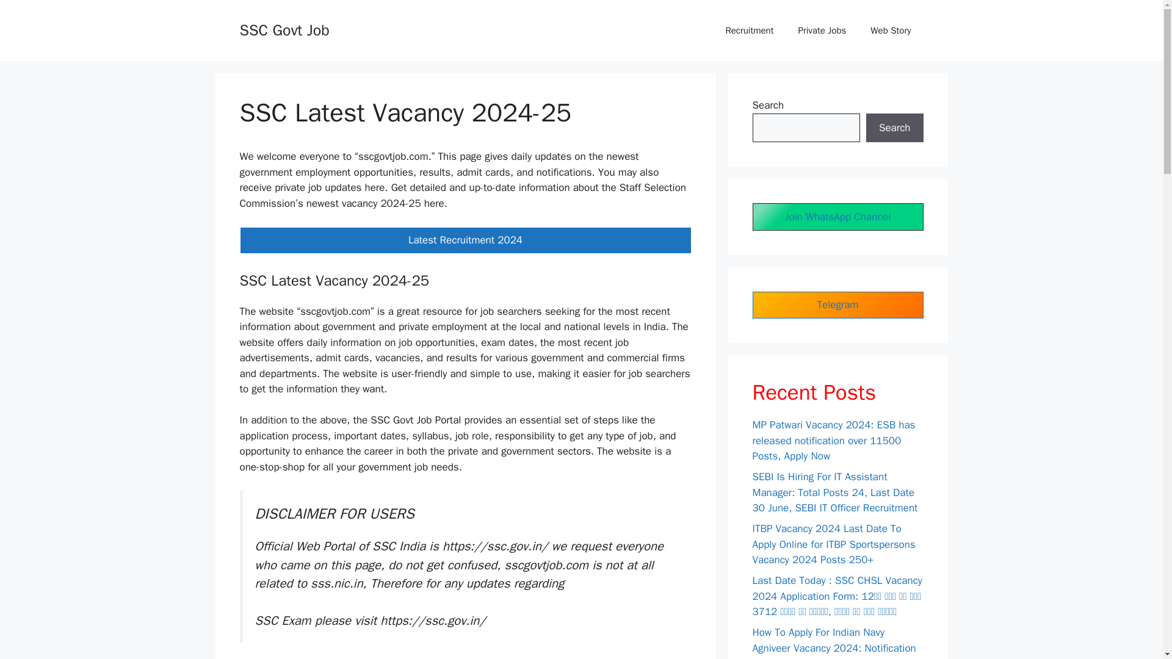  What do you see at coordinates (748, 31) in the screenshot?
I see `Recruitment` at bounding box center [748, 31].